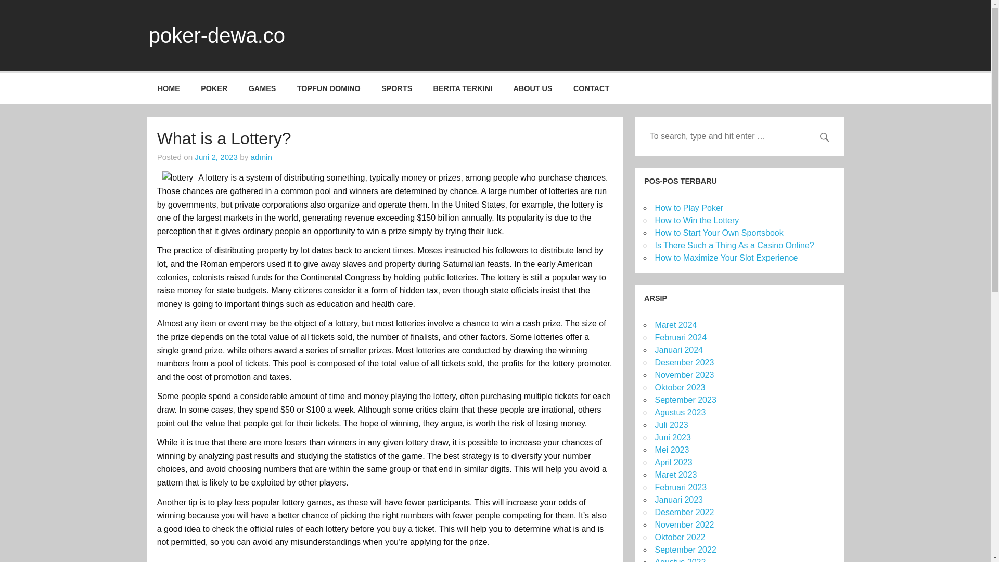 The width and height of the screenshot is (999, 562). Describe the element at coordinates (680, 337) in the screenshot. I see `Februari 2024` at that location.